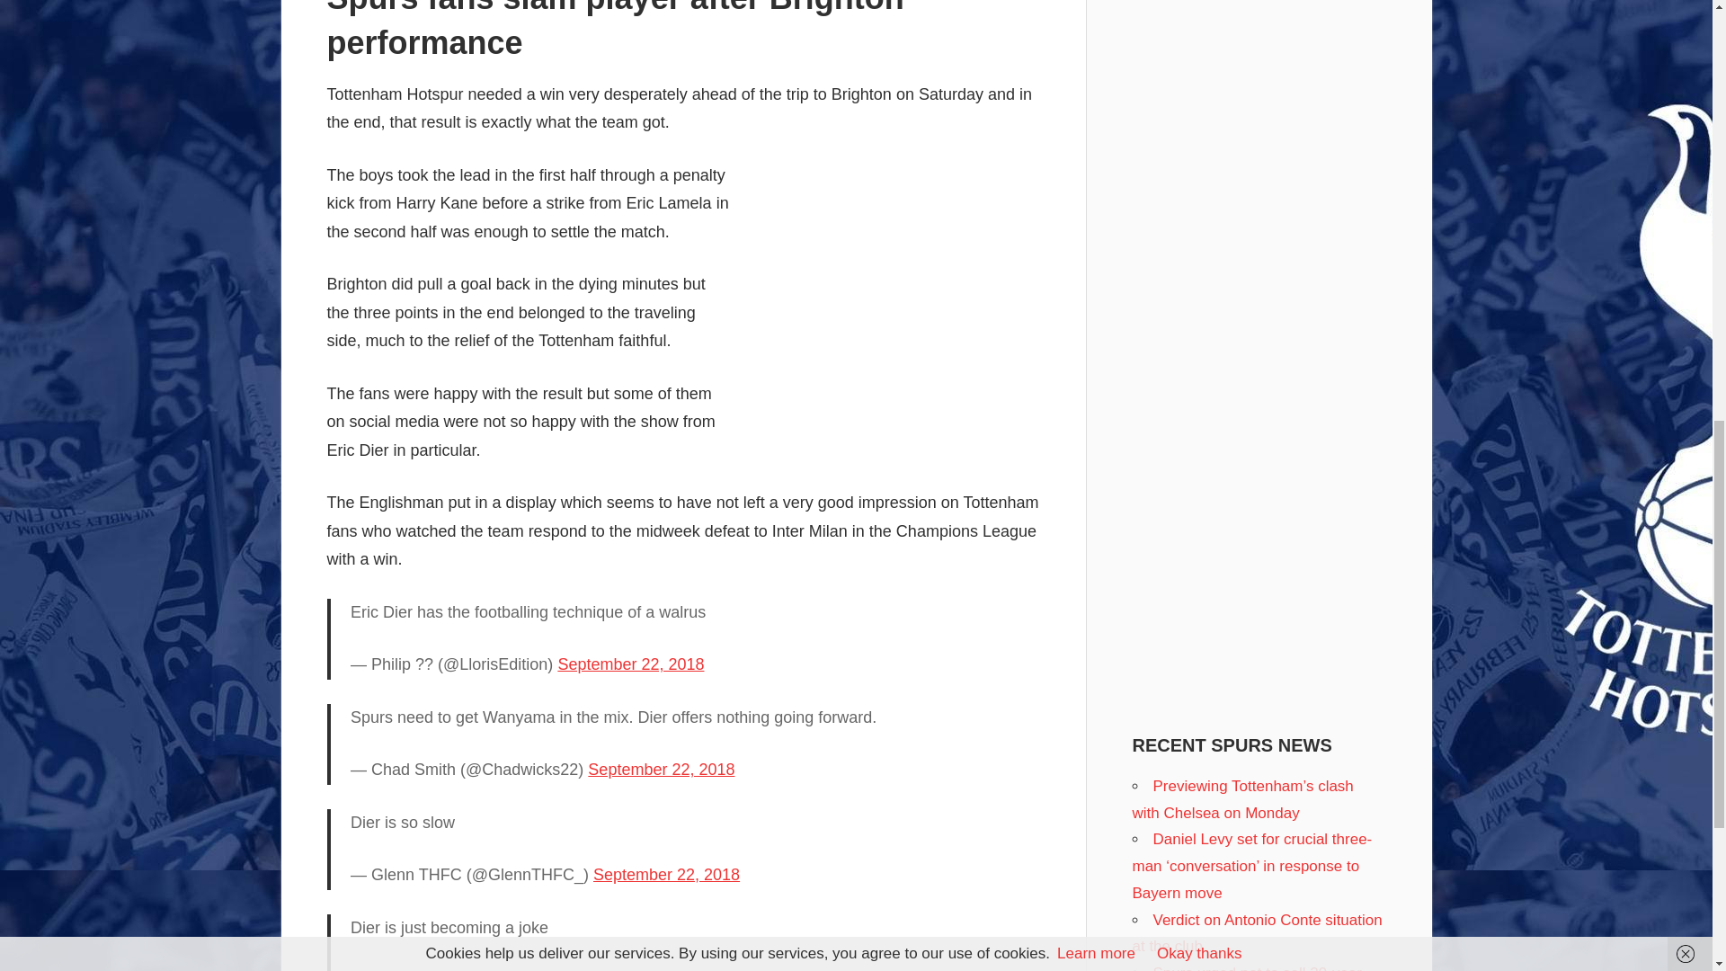  Describe the element at coordinates (1250, 967) in the screenshot. I see `Spurs urged not to sell 29-year-old star forward` at that location.